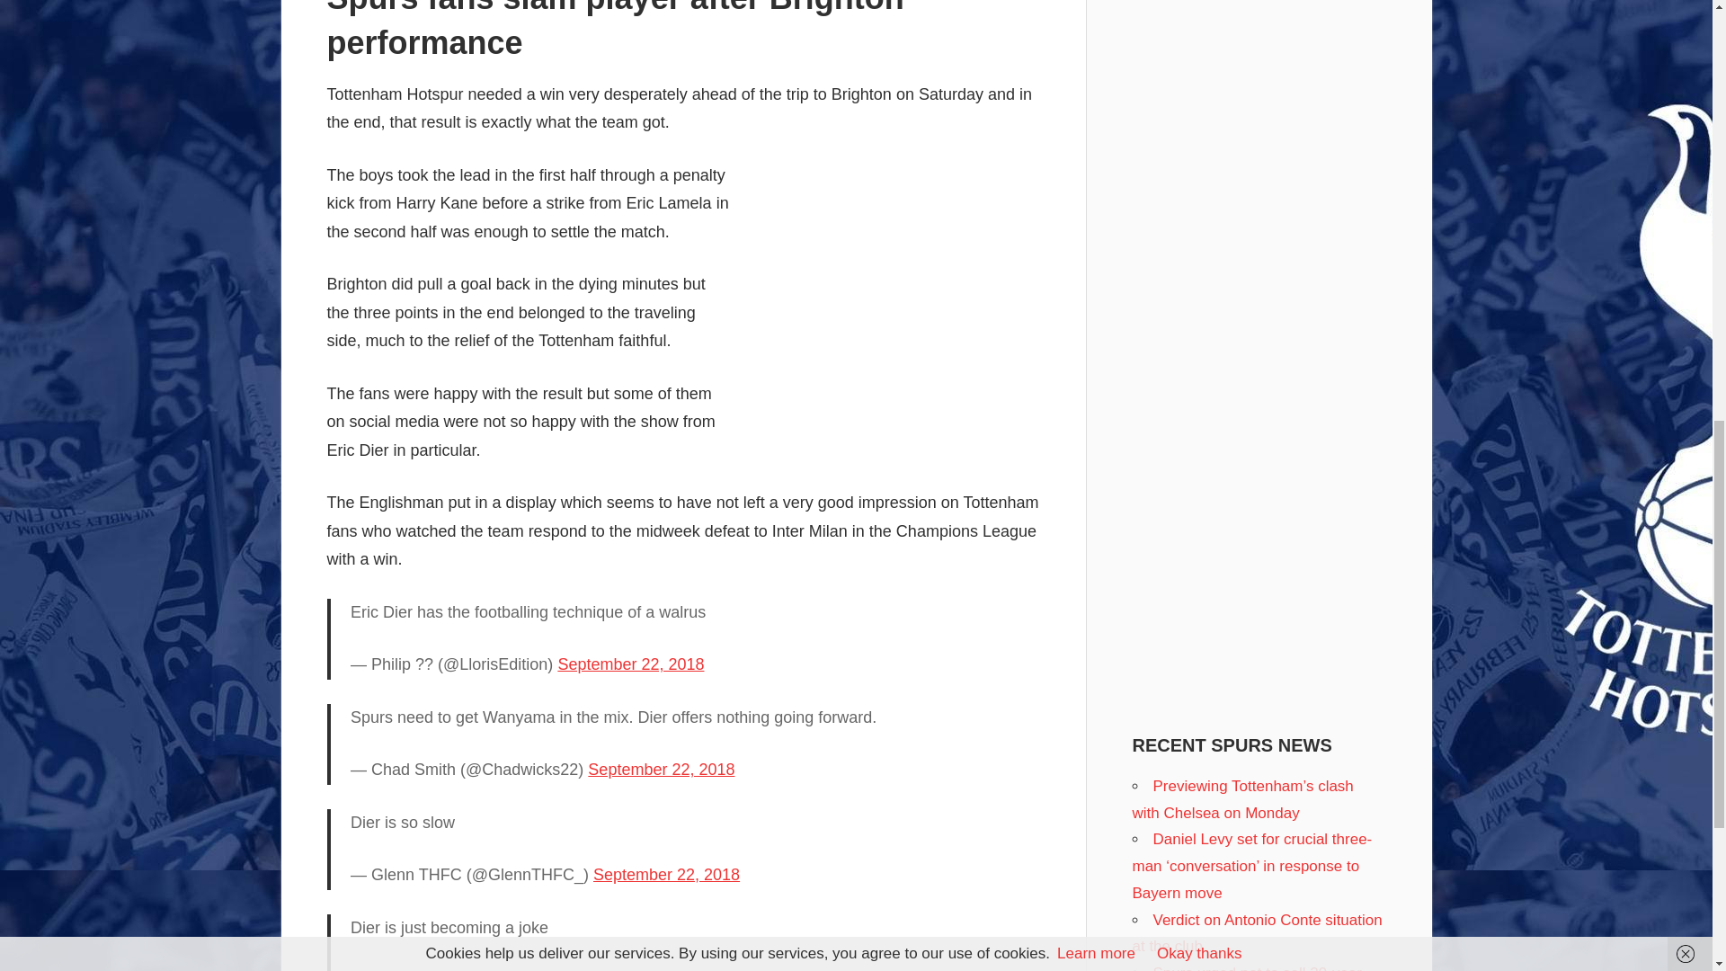  Describe the element at coordinates (1250, 967) in the screenshot. I see `Spurs urged not to sell 29-year-old star forward` at that location.